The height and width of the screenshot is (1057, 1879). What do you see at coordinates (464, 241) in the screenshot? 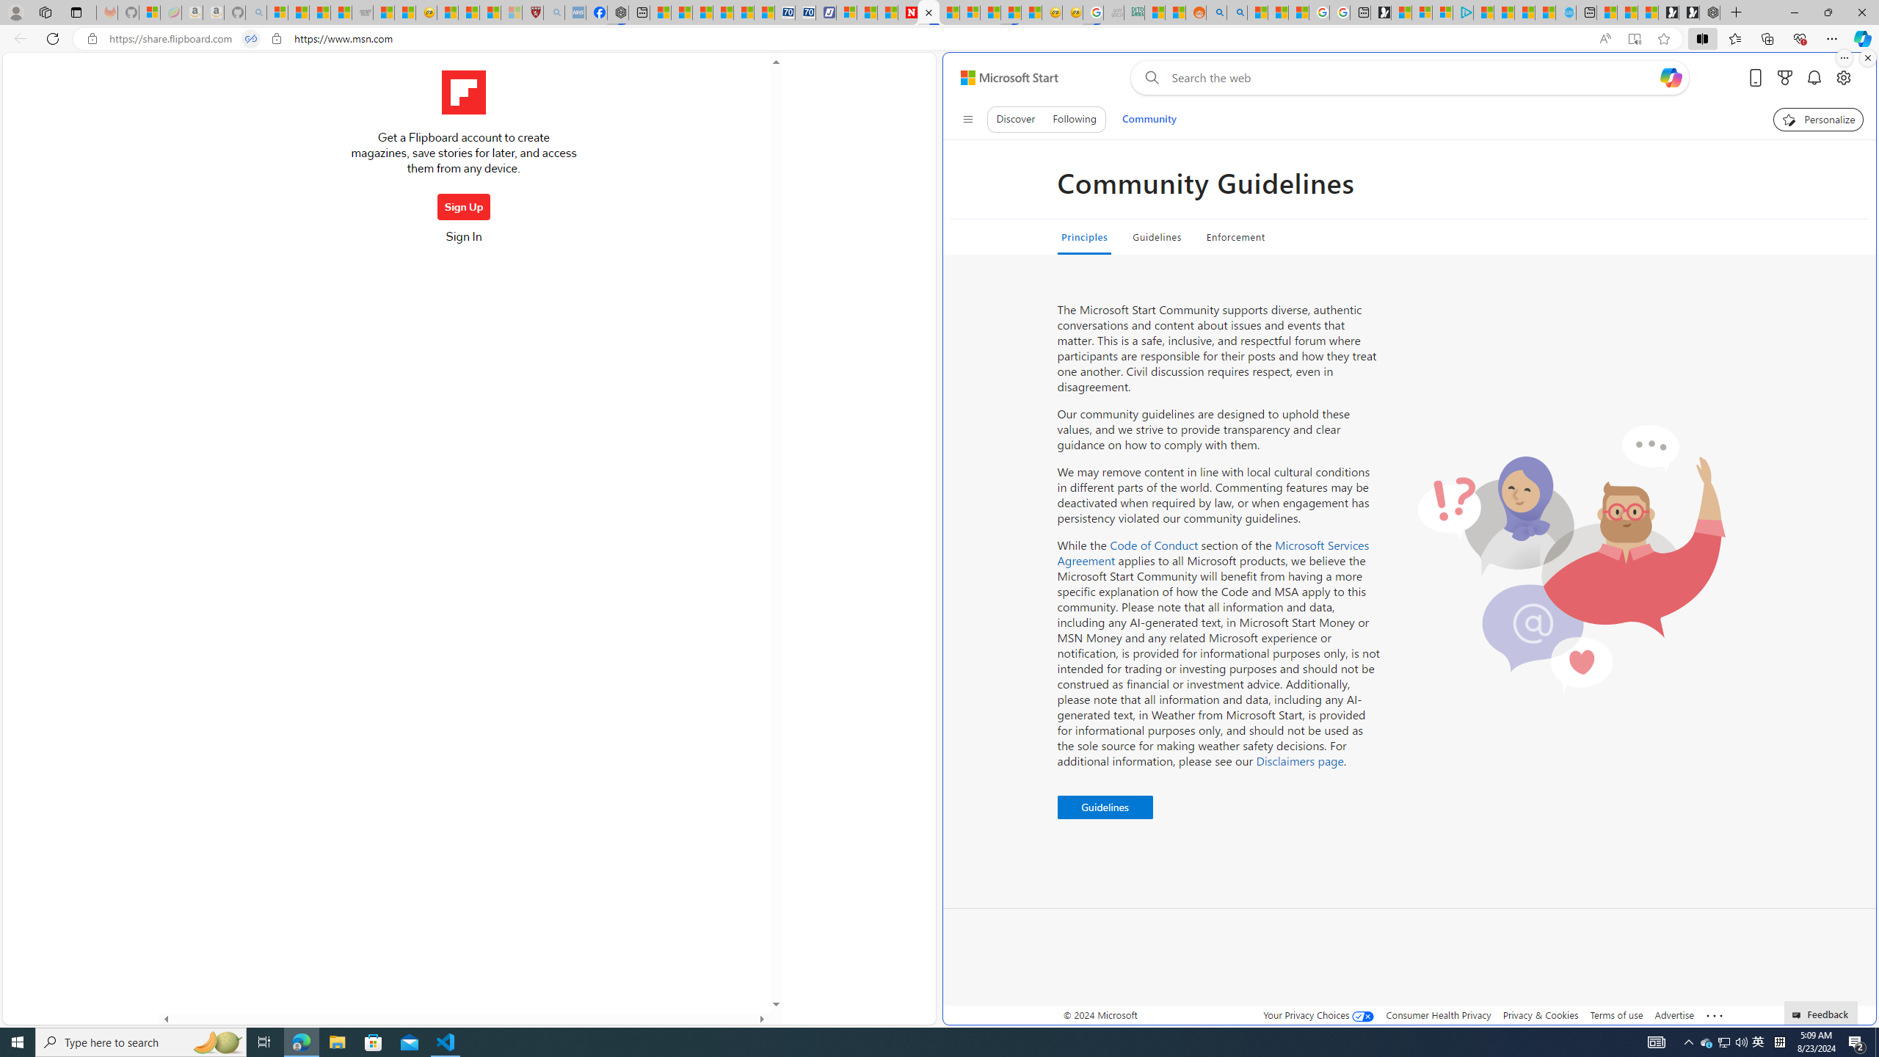
I see `Sign In` at bounding box center [464, 241].